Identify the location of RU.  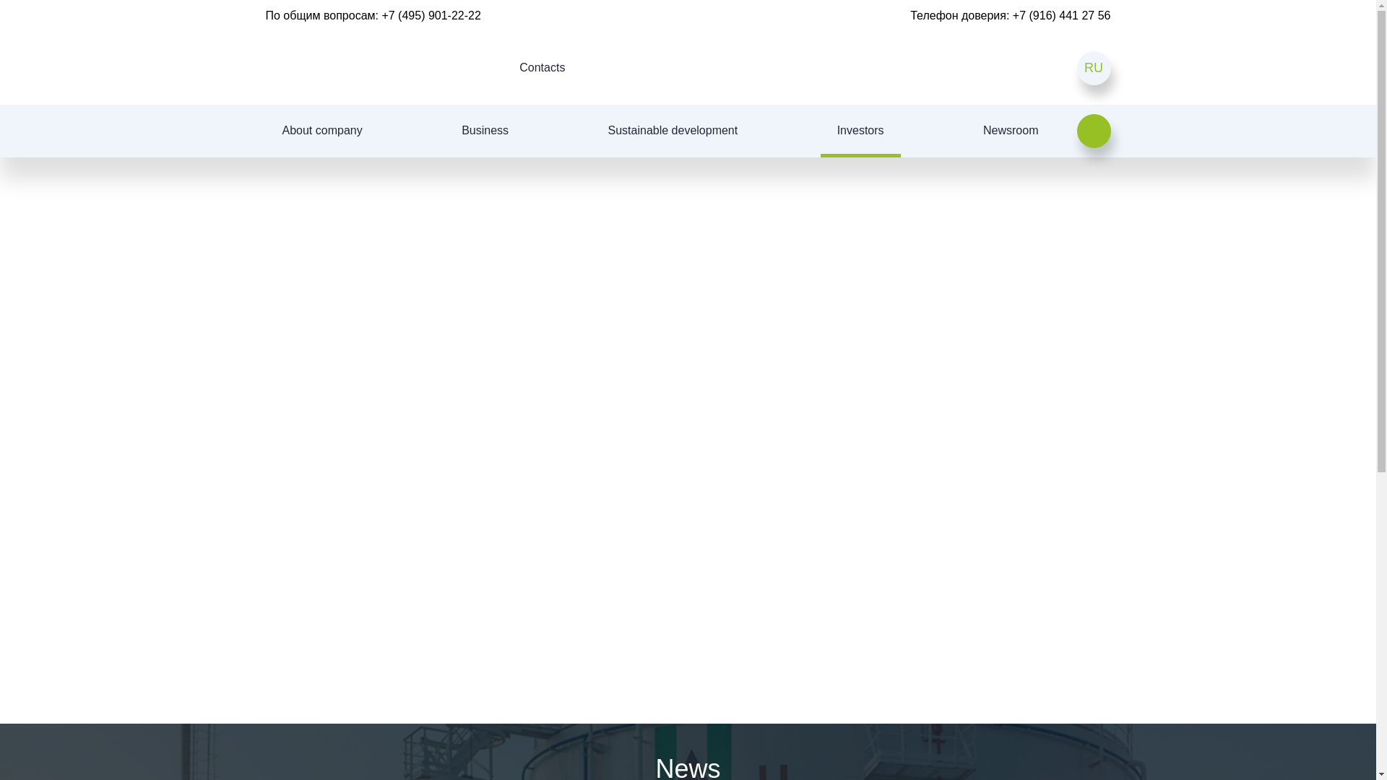
(1093, 68).